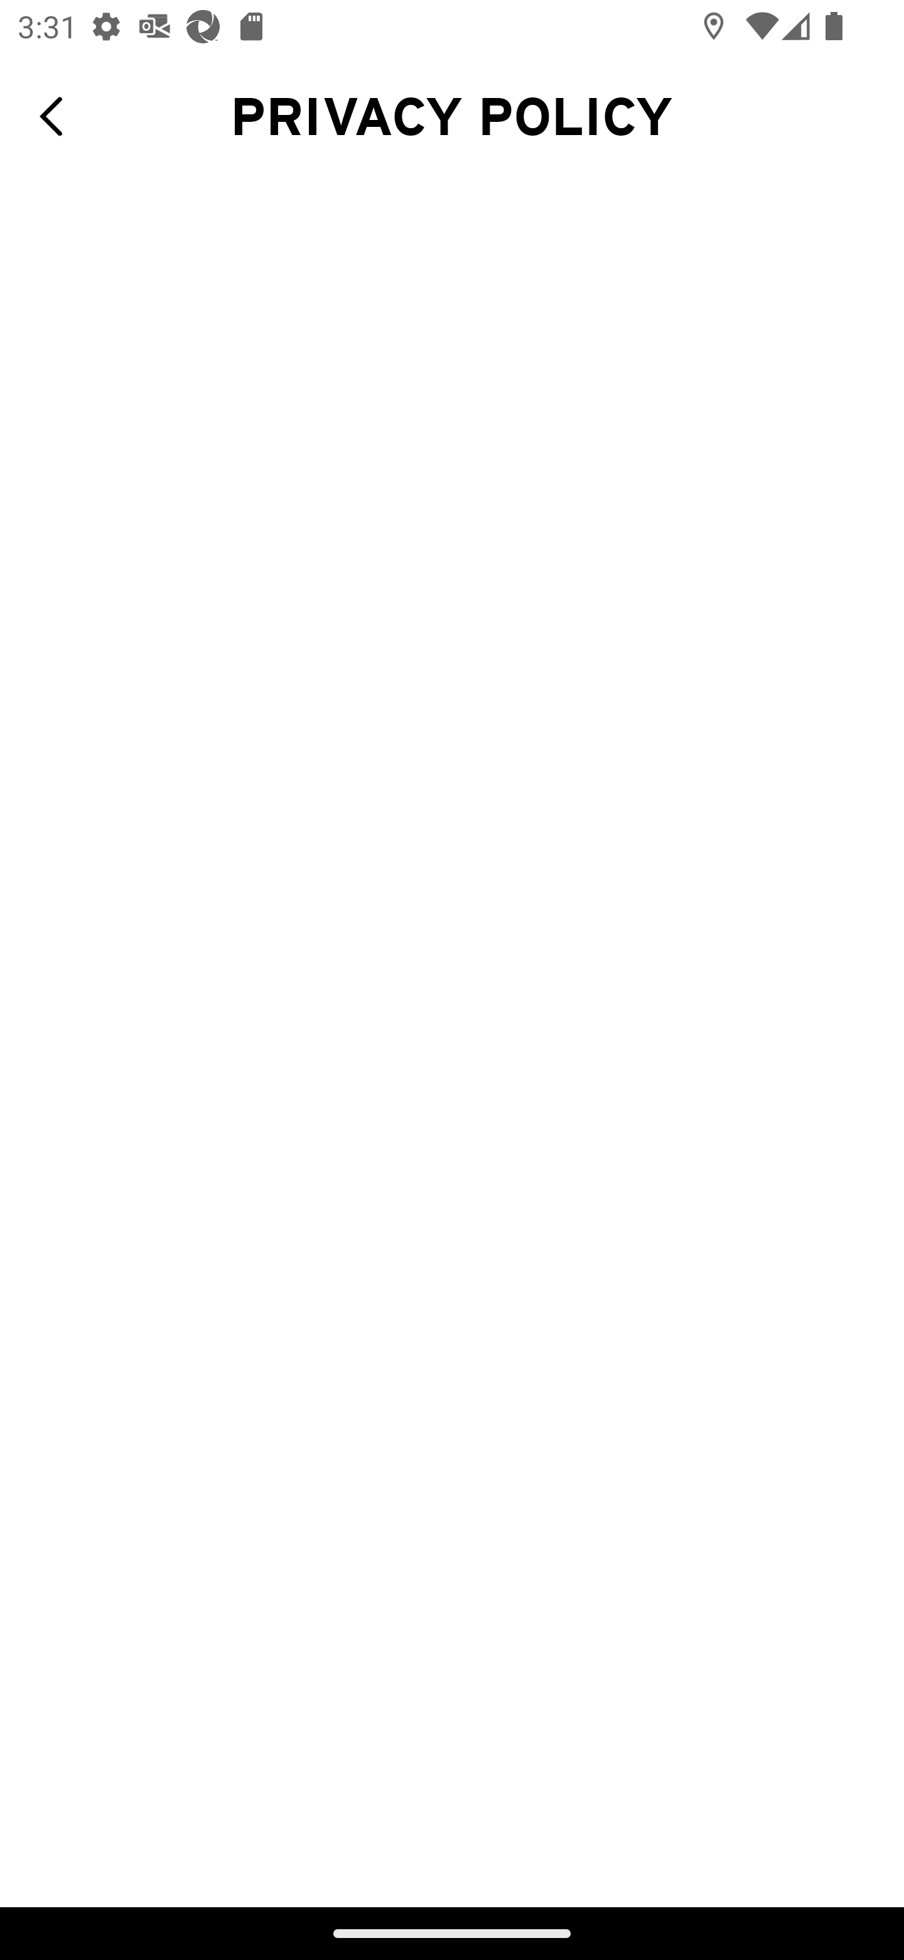  Describe the element at coordinates (60, 116) in the screenshot. I see `Close page.` at that location.